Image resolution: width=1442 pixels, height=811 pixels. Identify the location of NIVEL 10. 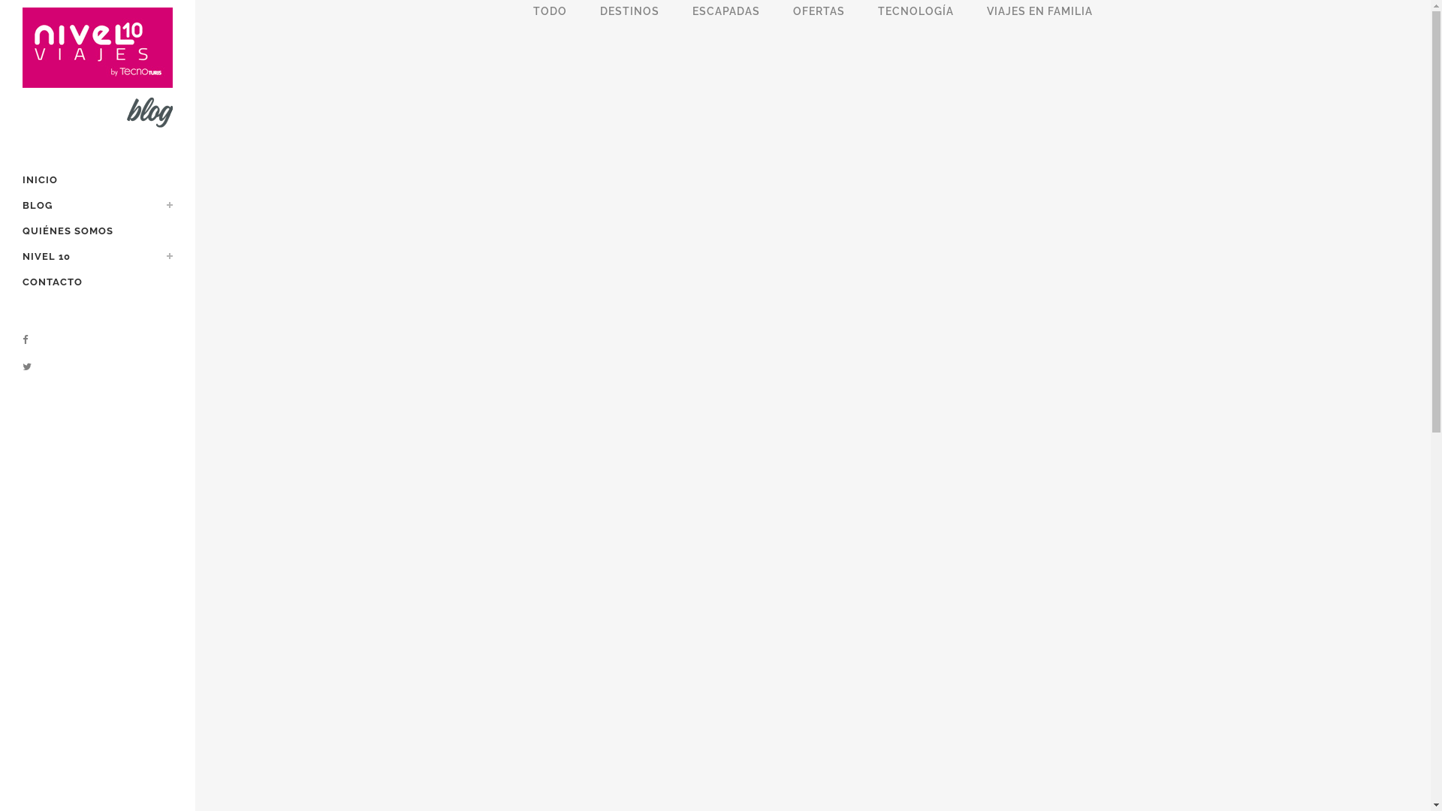
(98, 257).